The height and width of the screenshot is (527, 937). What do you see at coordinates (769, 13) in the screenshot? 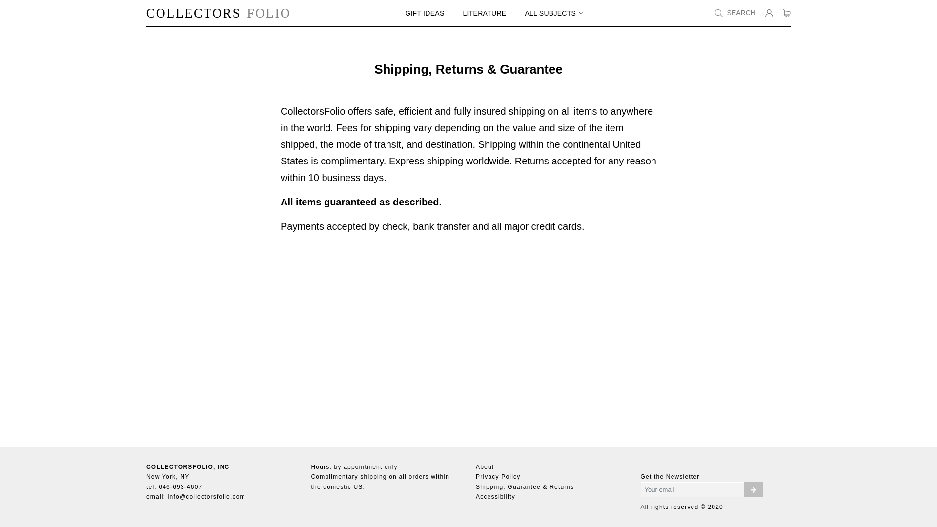
I see `Account` at bounding box center [769, 13].